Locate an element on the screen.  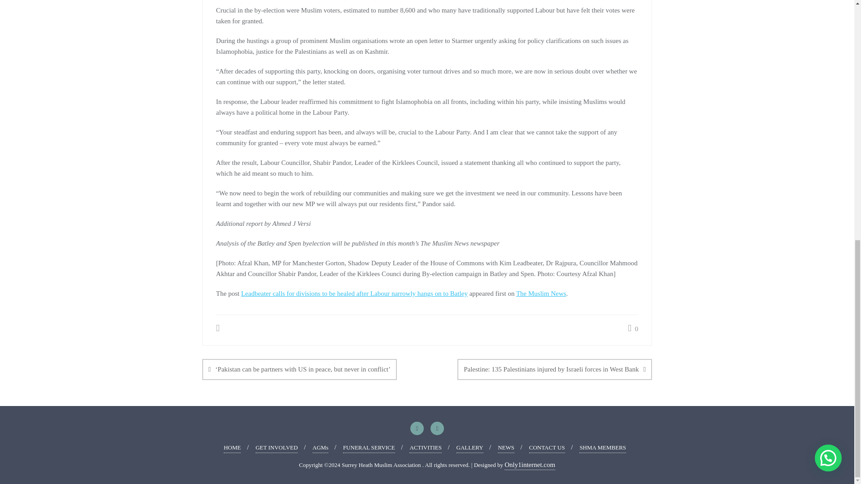
FUNERAL SERVICE is located at coordinates (369, 448).